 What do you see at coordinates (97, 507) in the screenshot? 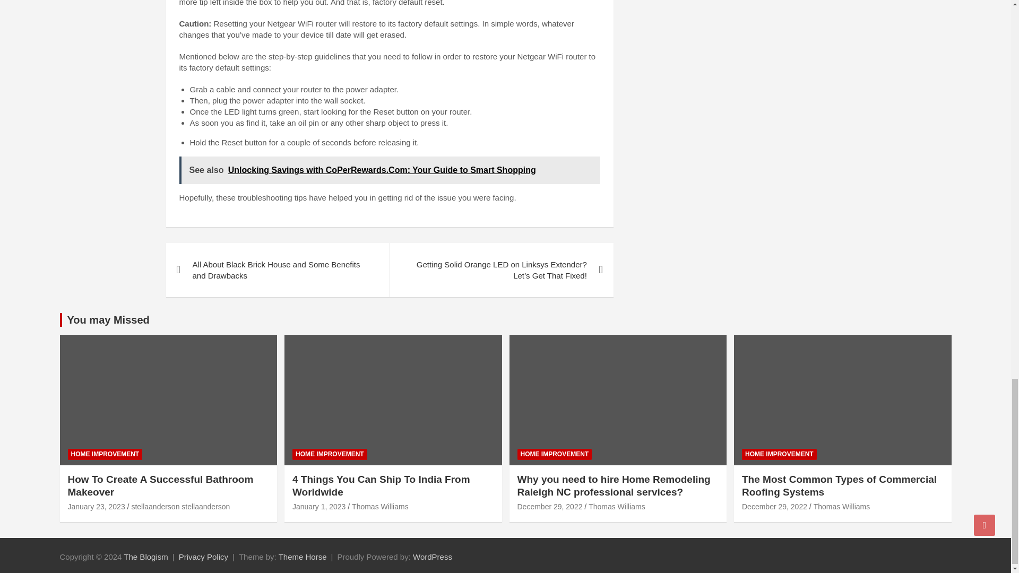
I see `How To Create A Successful Bathroom Makeover` at bounding box center [97, 507].